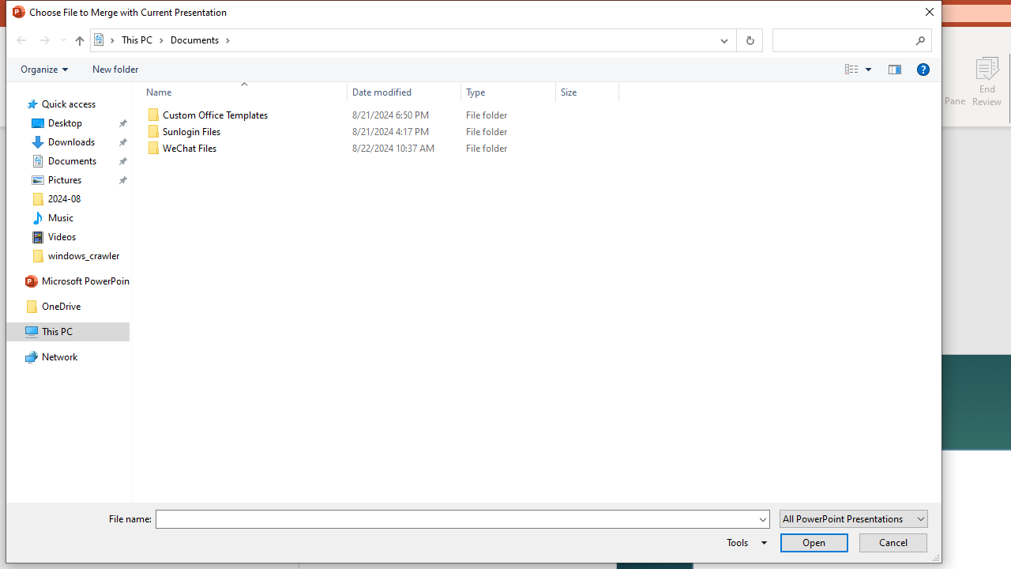  I want to click on All locations, so click(104, 40).